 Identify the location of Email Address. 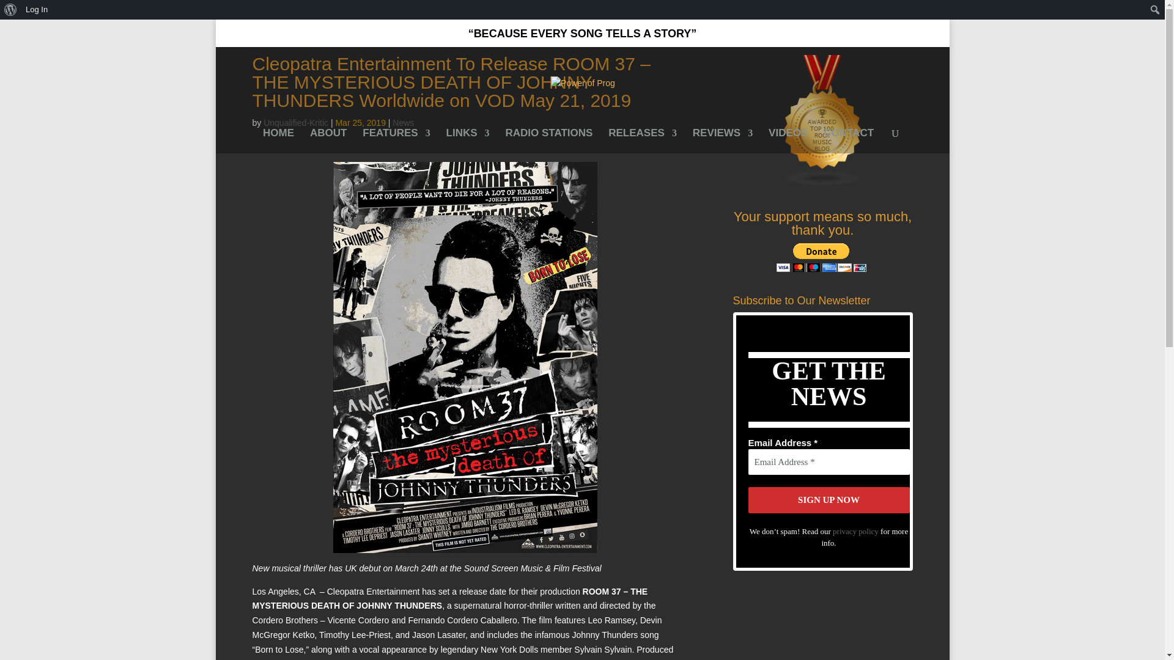
(829, 462).